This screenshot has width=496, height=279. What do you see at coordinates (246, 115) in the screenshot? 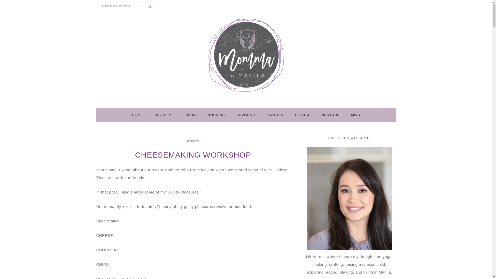
I see `ADVOCATE` at bounding box center [246, 115].